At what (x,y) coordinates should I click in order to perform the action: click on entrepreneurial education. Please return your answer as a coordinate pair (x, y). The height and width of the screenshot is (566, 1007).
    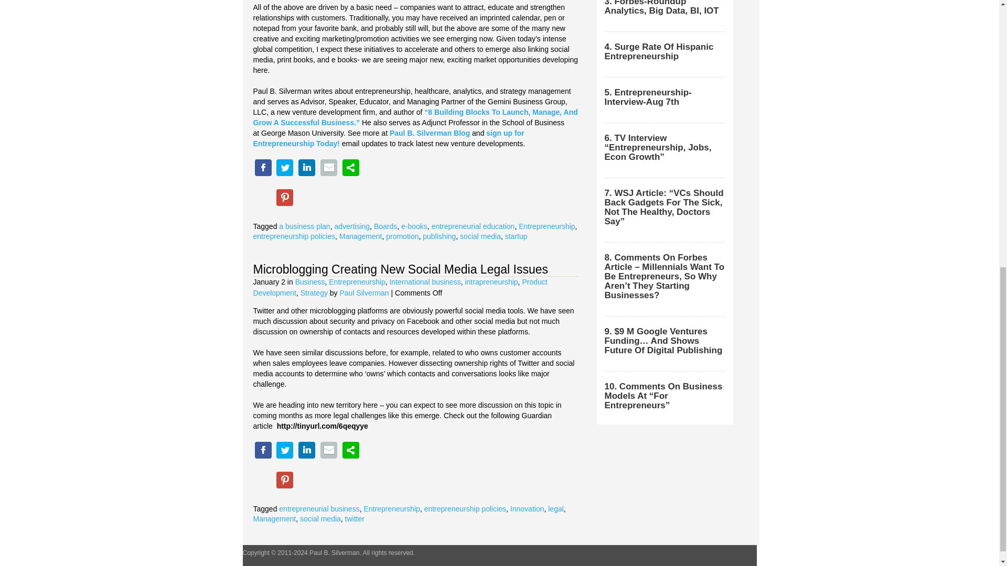
    Looking at the image, I should click on (473, 226).